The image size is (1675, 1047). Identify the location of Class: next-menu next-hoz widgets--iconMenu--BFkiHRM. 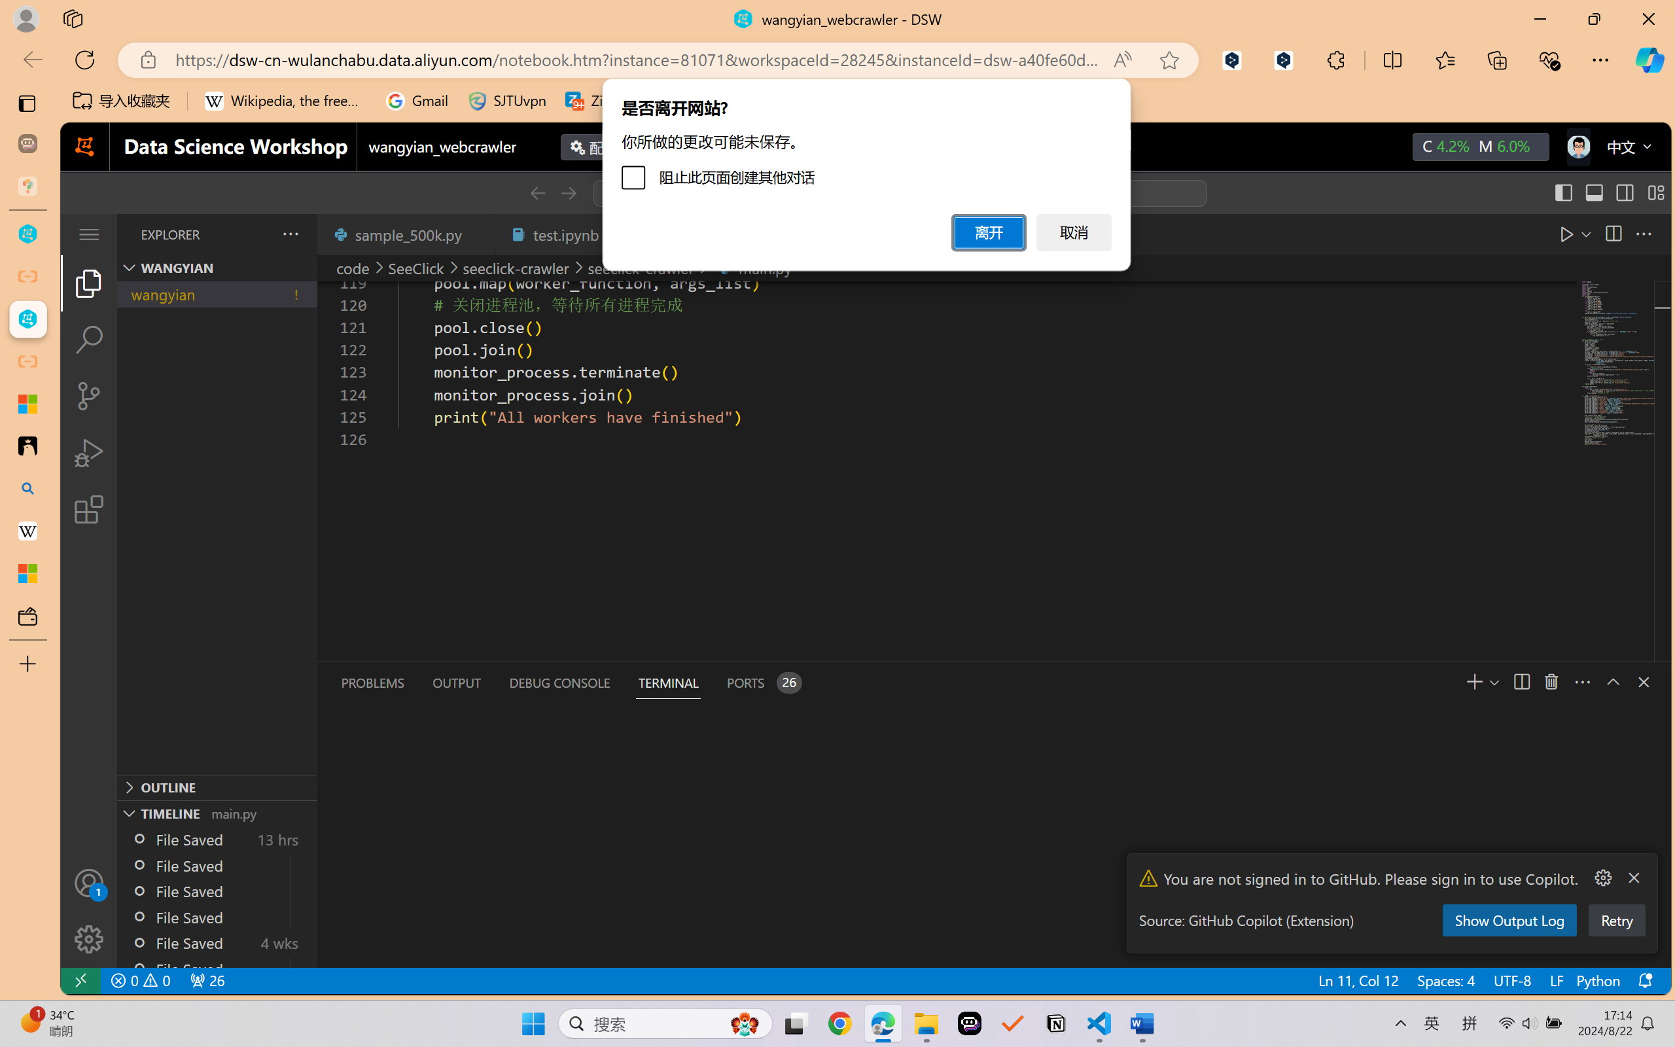
(1578, 147).